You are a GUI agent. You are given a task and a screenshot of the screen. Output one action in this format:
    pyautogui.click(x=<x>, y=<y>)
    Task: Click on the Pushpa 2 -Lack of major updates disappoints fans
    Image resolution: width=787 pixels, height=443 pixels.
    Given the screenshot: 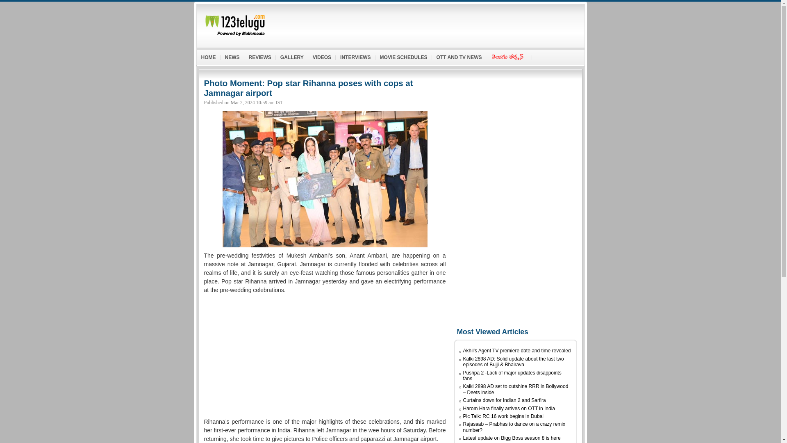 What is the action you would take?
    pyautogui.click(x=512, y=375)
    